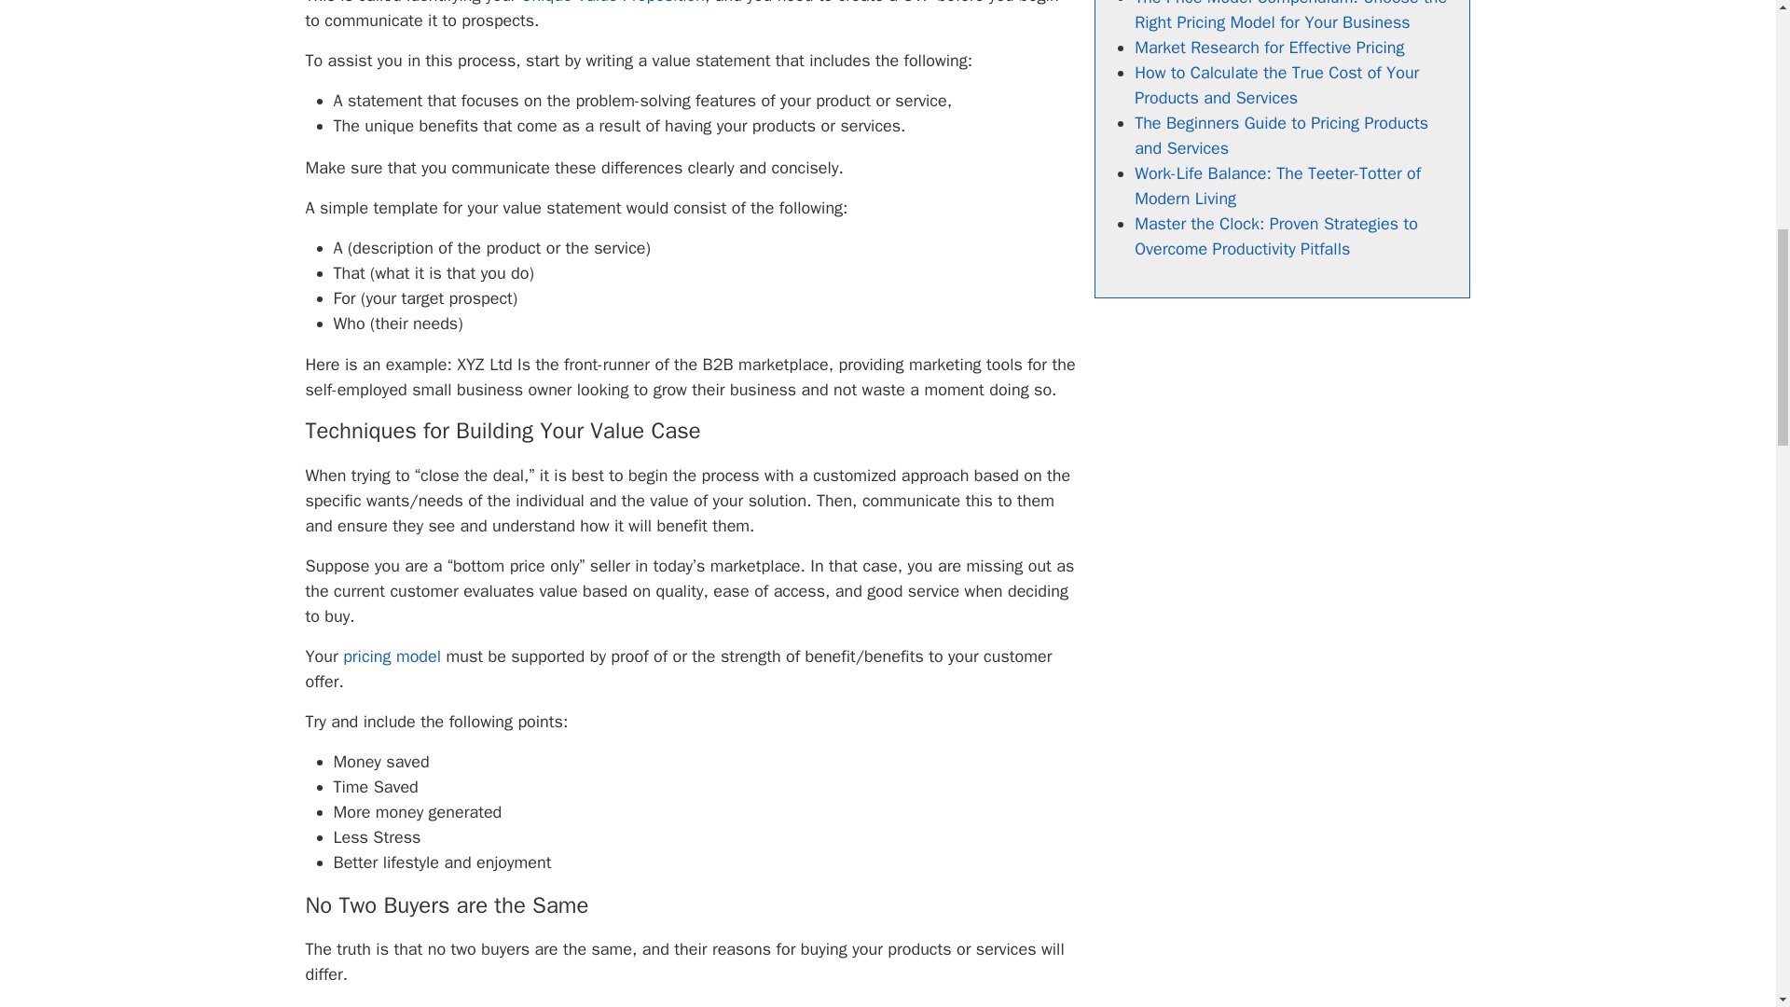 Image resolution: width=1790 pixels, height=1007 pixels. What do you see at coordinates (1277, 185) in the screenshot?
I see `Work-Life Balance: The Teeter-Totter of Modern Living` at bounding box center [1277, 185].